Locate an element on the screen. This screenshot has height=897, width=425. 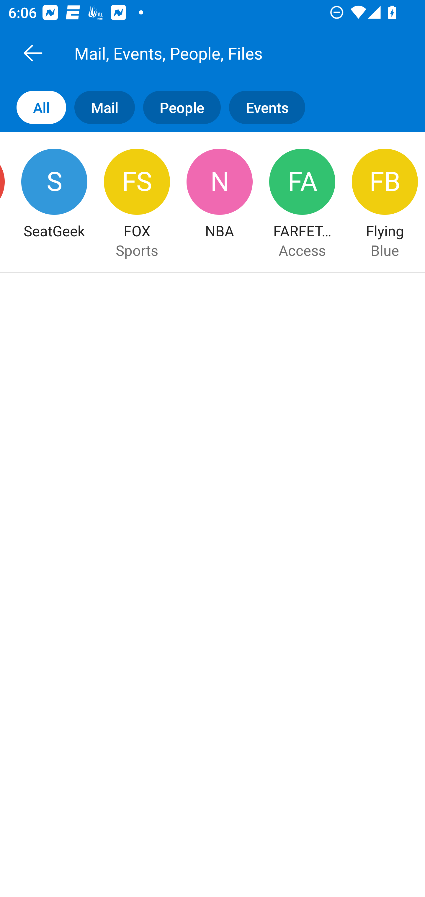
Back is located at coordinates (33, 53).